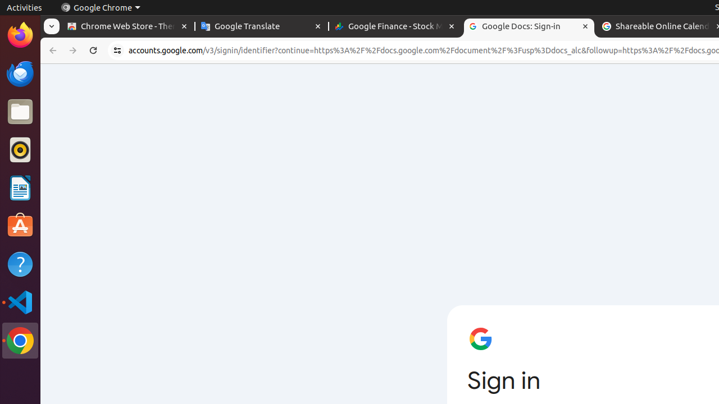 The image size is (719, 404). Describe the element at coordinates (20, 187) in the screenshot. I see `LibreOffice Writer` at that location.